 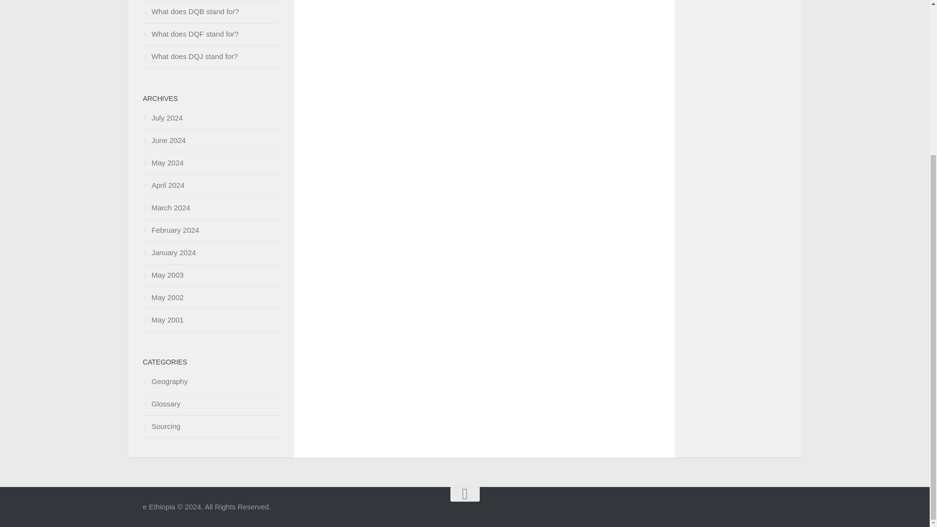 I want to click on April 2024, so click(x=163, y=185).